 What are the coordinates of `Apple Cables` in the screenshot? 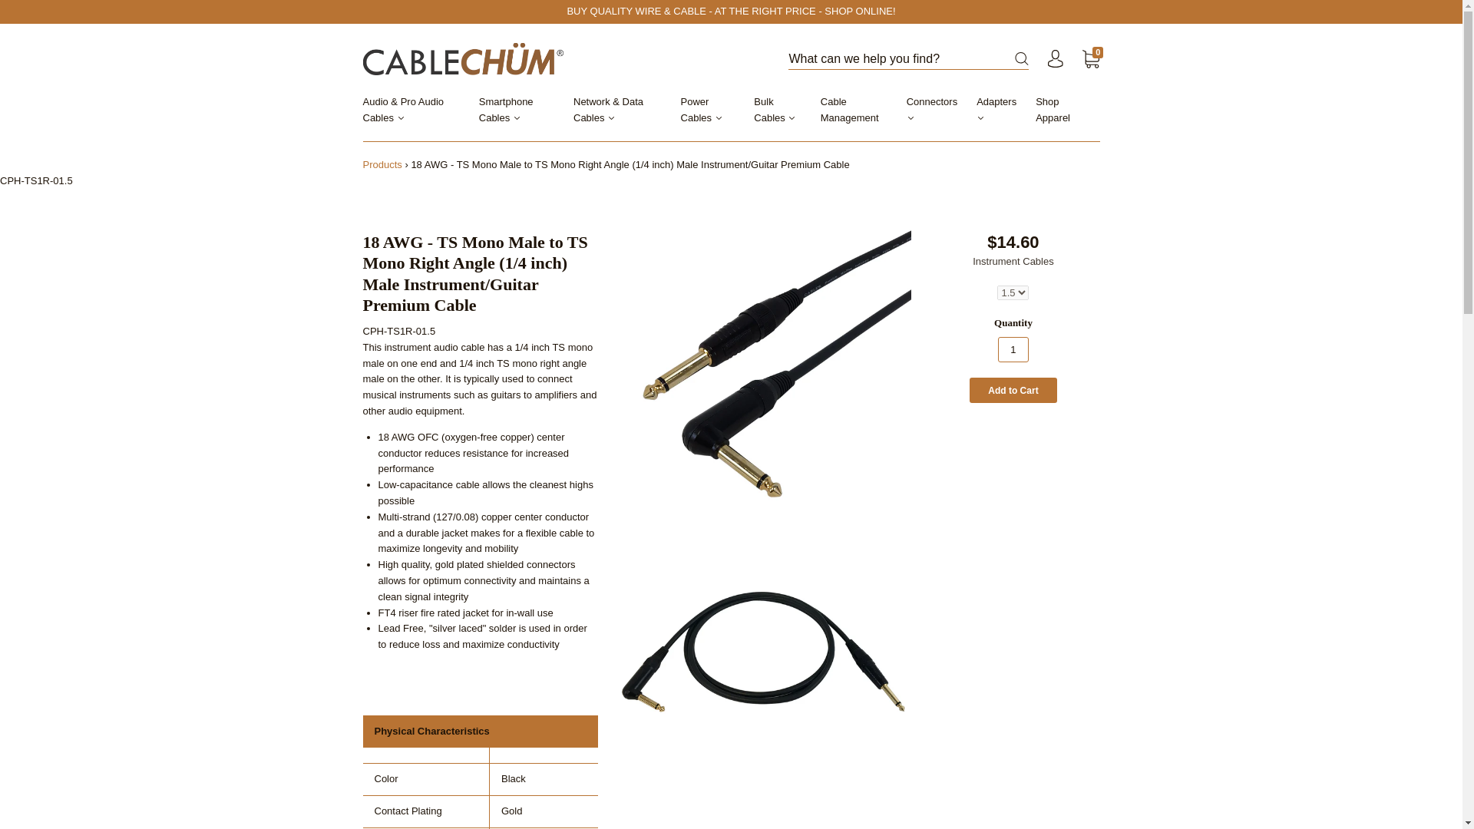 It's located at (510, 2).